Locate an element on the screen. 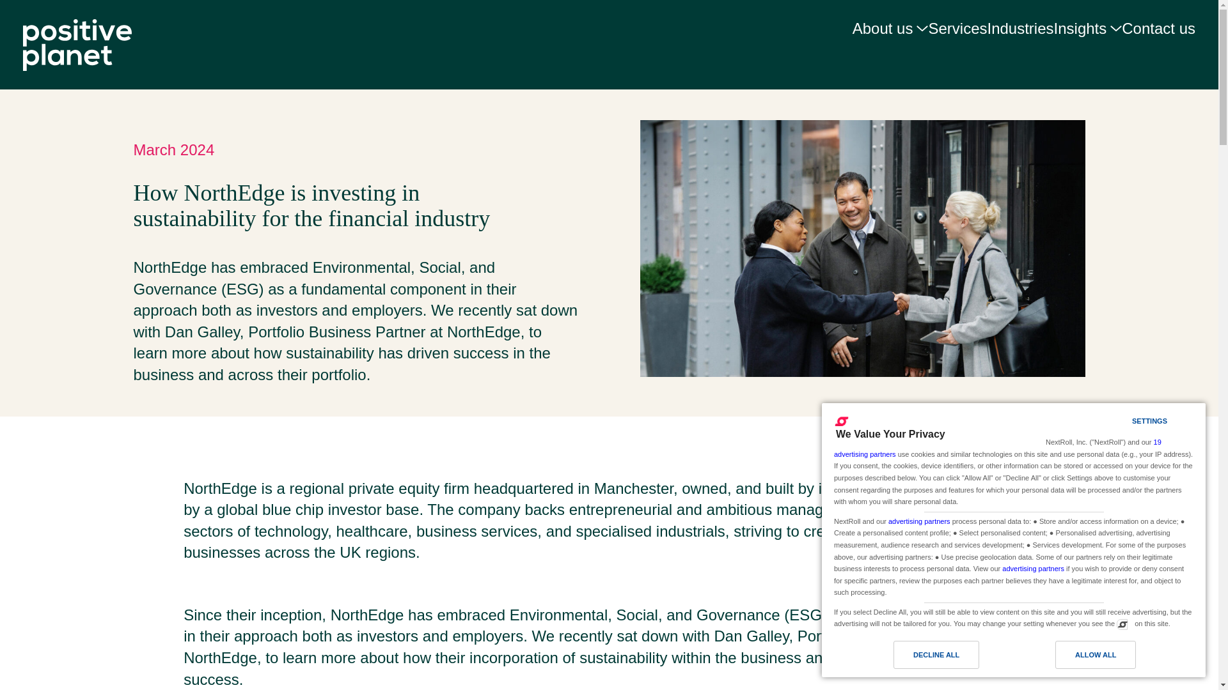  Industries is located at coordinates (1020, 36).